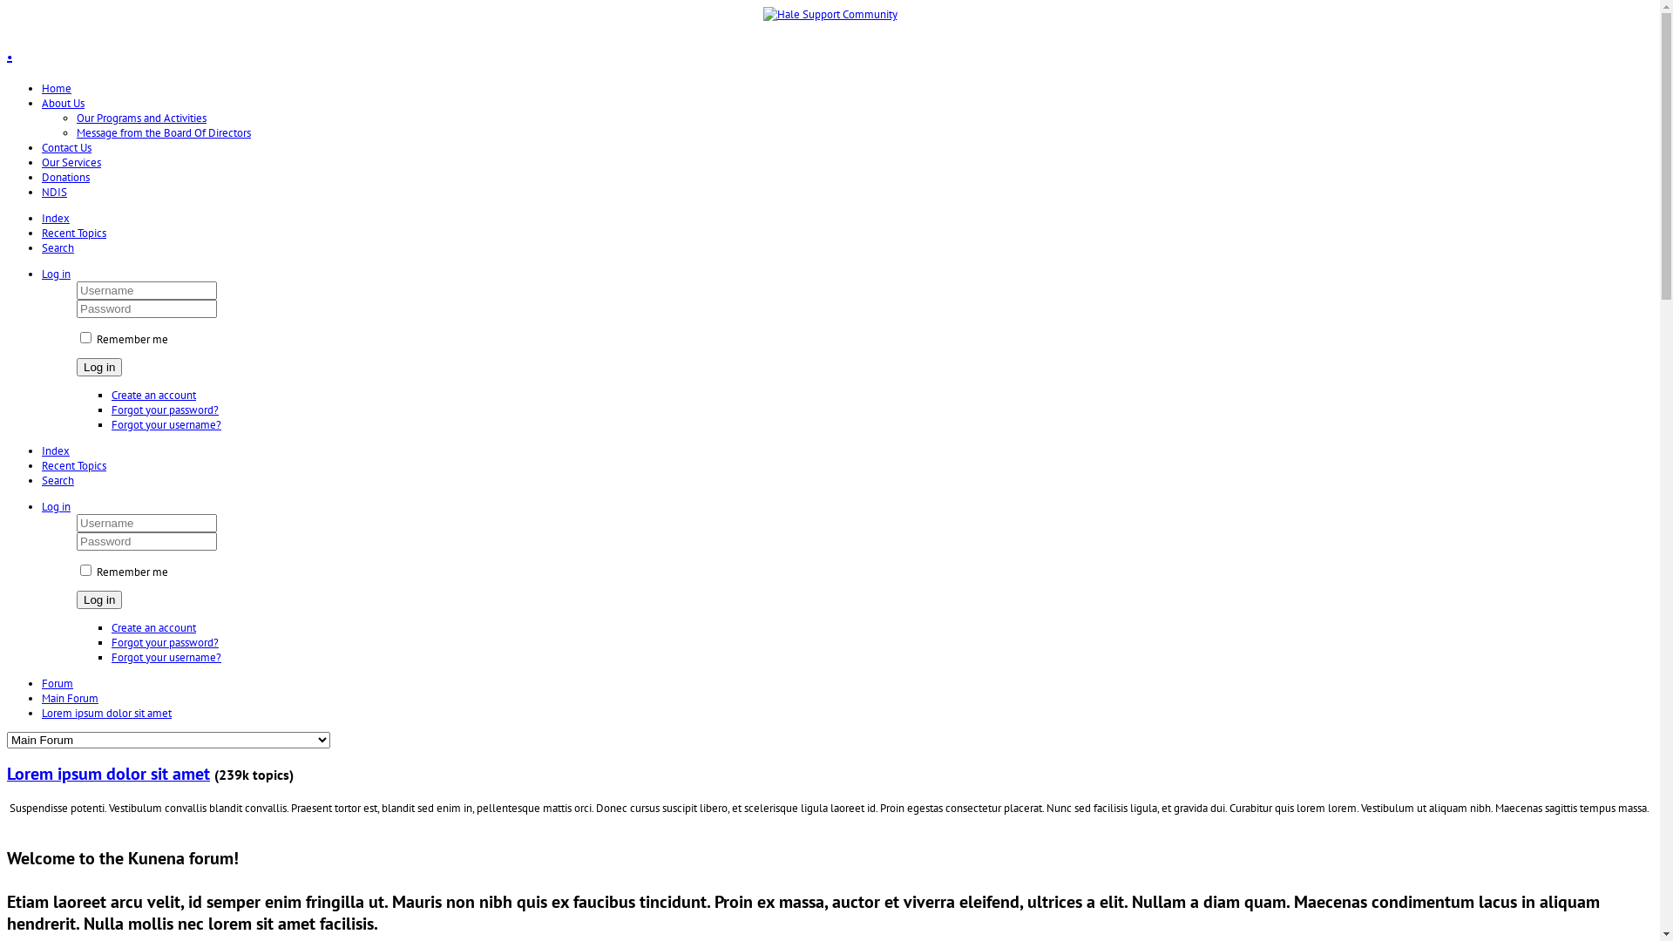  I want to click on Log in, so click(99, 599).